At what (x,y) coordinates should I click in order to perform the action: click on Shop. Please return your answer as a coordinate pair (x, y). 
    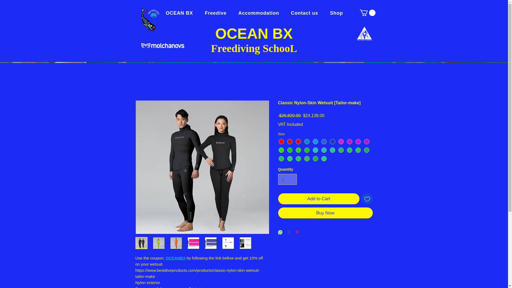
    Looking at the image, I should click on (339, 13).